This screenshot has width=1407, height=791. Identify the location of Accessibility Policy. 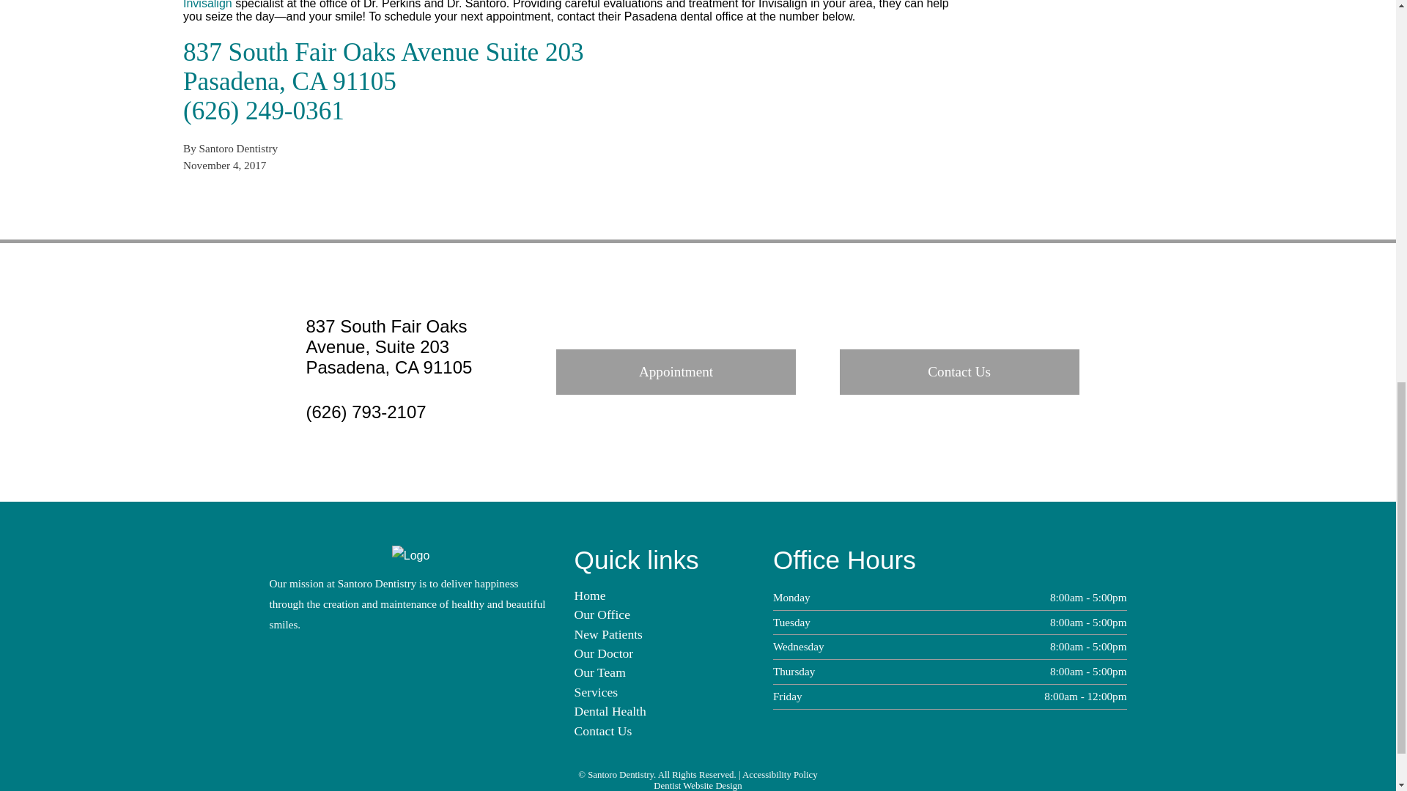
(780, 774).